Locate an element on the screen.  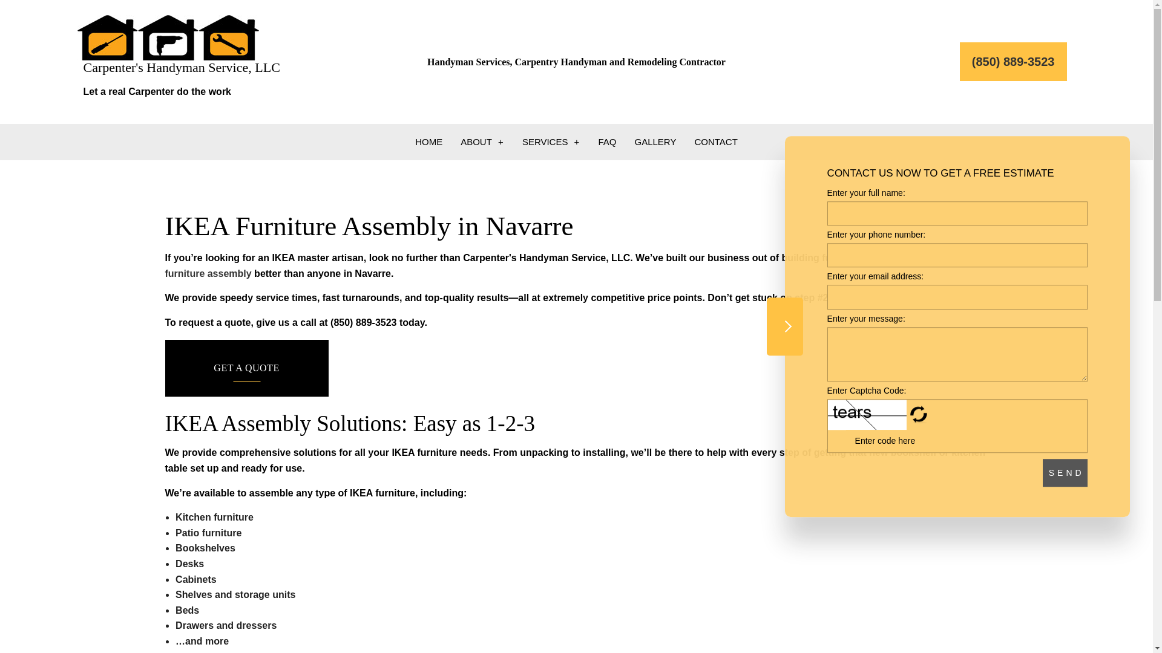
Your Message is located at coordinates (957, 354).